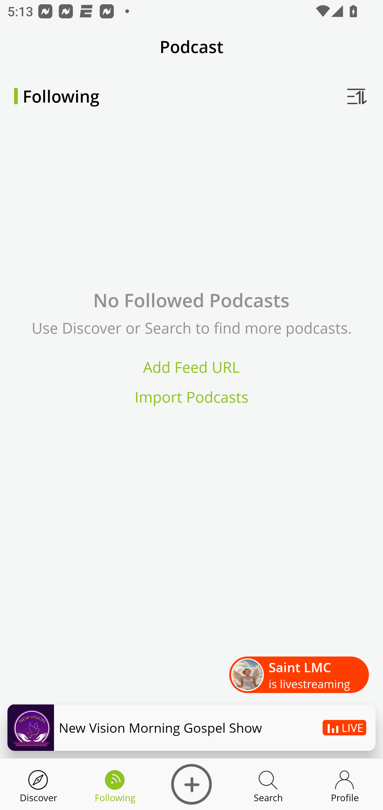 Image resolution: width=383 pixels, height=810 pixels. I want to click on Import Podcasts, so click(191, 397).